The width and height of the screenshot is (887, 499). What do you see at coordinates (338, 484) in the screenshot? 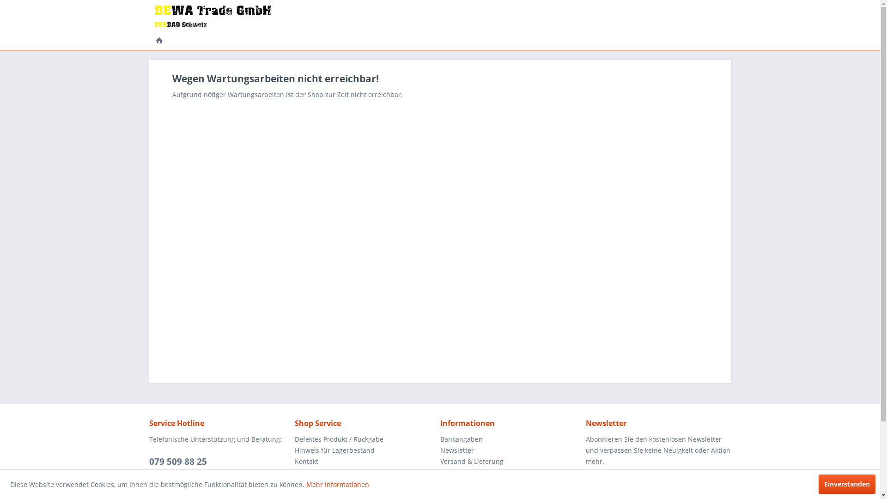
I see `Mehr Informationen` at bounding box center [338, 484].